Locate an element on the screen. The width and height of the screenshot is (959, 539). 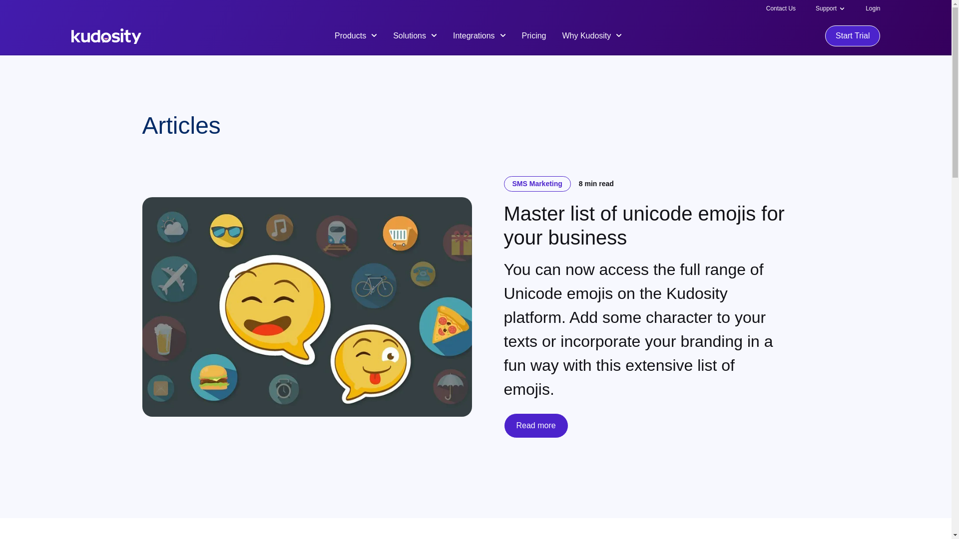
Kudosity is located at coordinates (106, 36).